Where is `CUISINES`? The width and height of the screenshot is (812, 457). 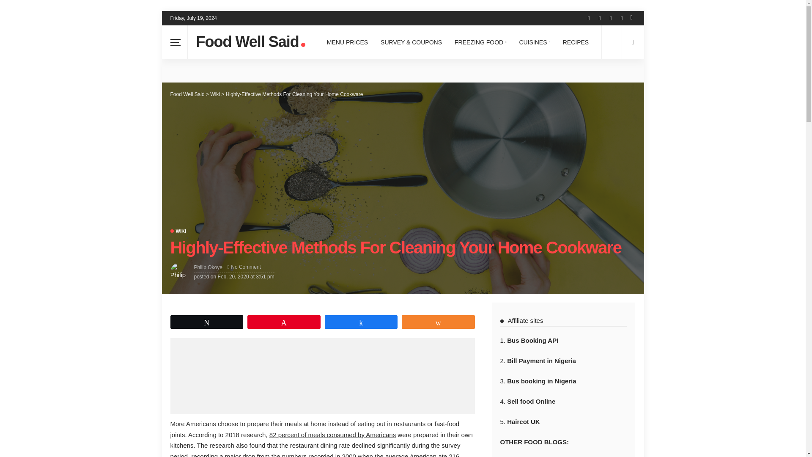
CUISINES is located at coordinates (534, 42).